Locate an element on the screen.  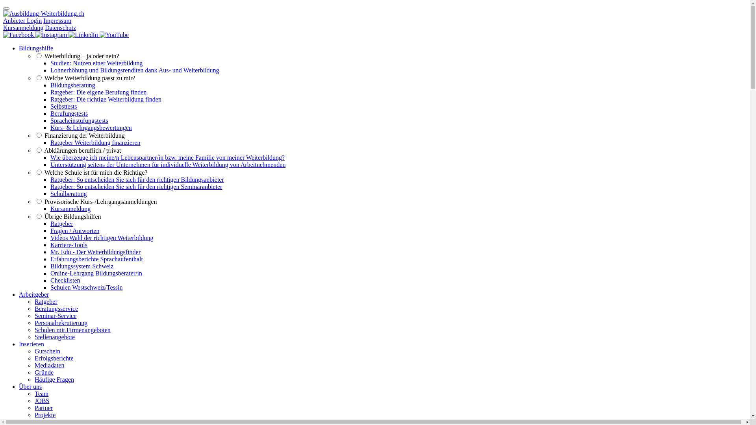
Studien: Nutzen einer Weiterbildung is located at coordinates (96, 63).